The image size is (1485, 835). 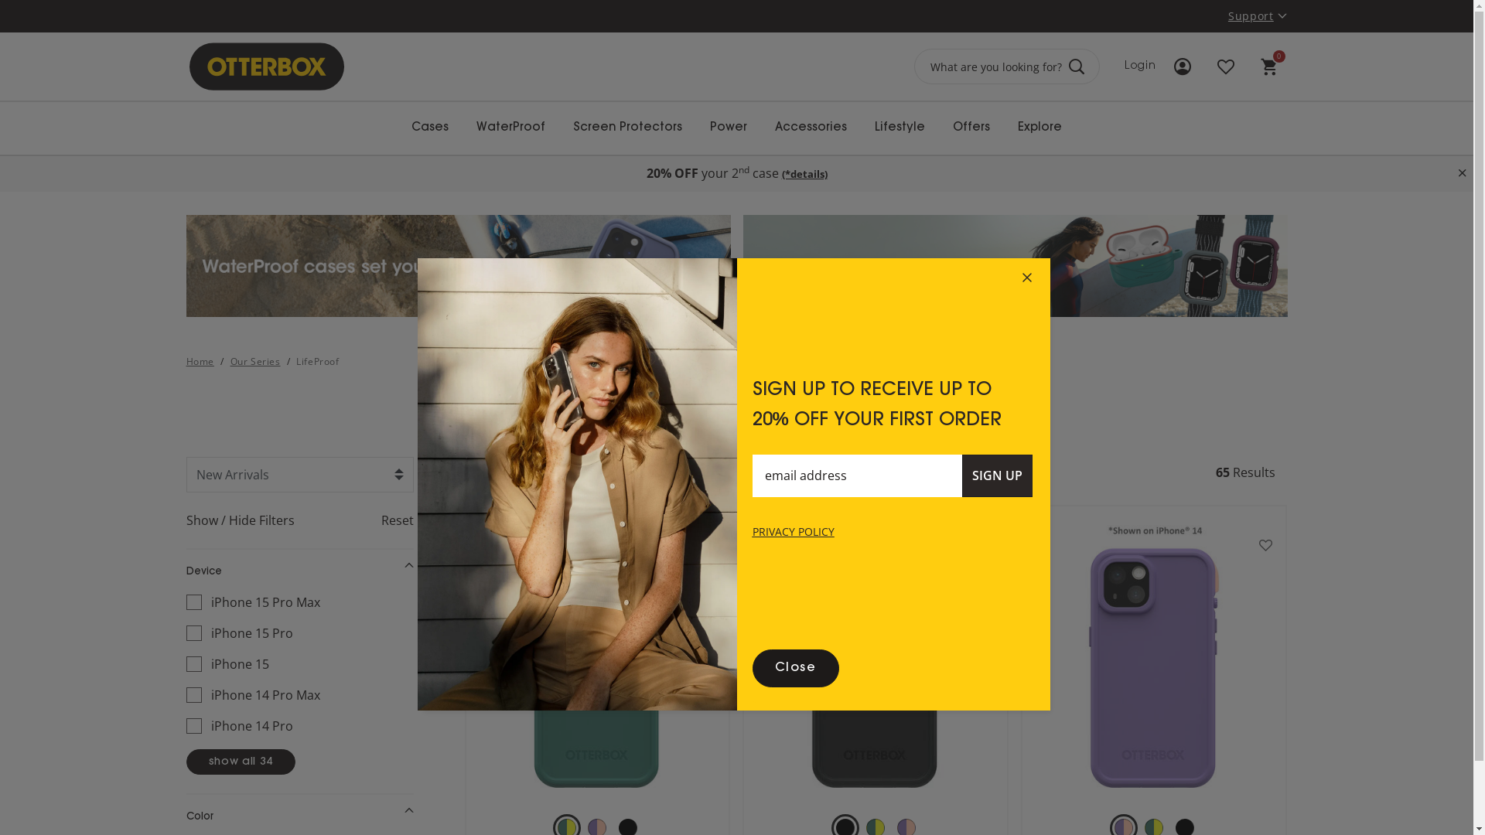 What do you see at coordinates (294, 602) in the screenshot?
I see `iPhone 15 Pro Max
Refine by Device: iPhone 15 Pro Max` at bounding box center [294, 602].